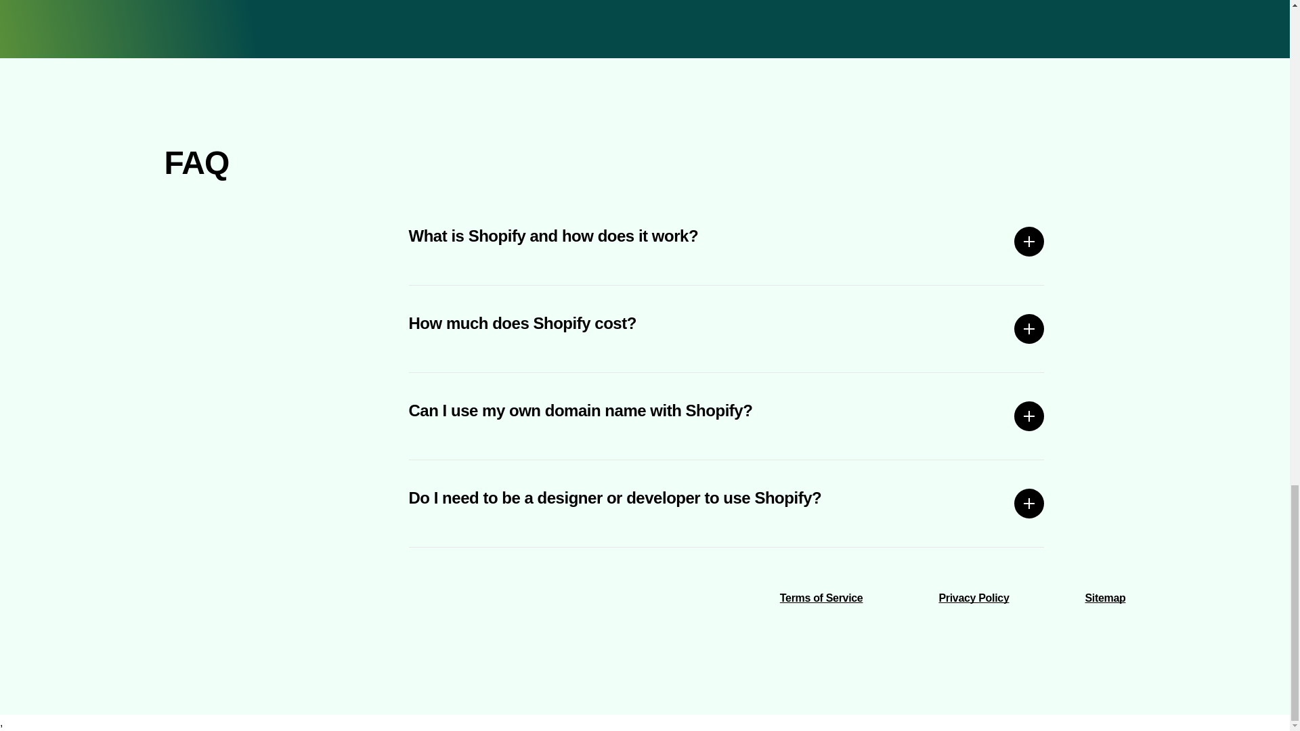 This screenshot has width=1300, height=731. I want to click on Can I use my own domain name with Shopify?, so click(727, 416).